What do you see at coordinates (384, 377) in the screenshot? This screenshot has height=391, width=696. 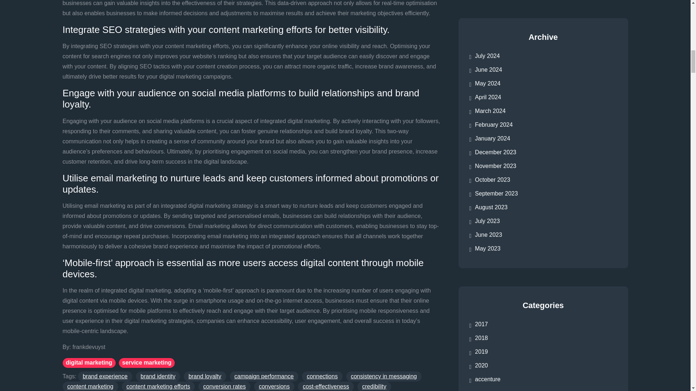 I see `consistency in messaging` at bounding box center [384, 377].